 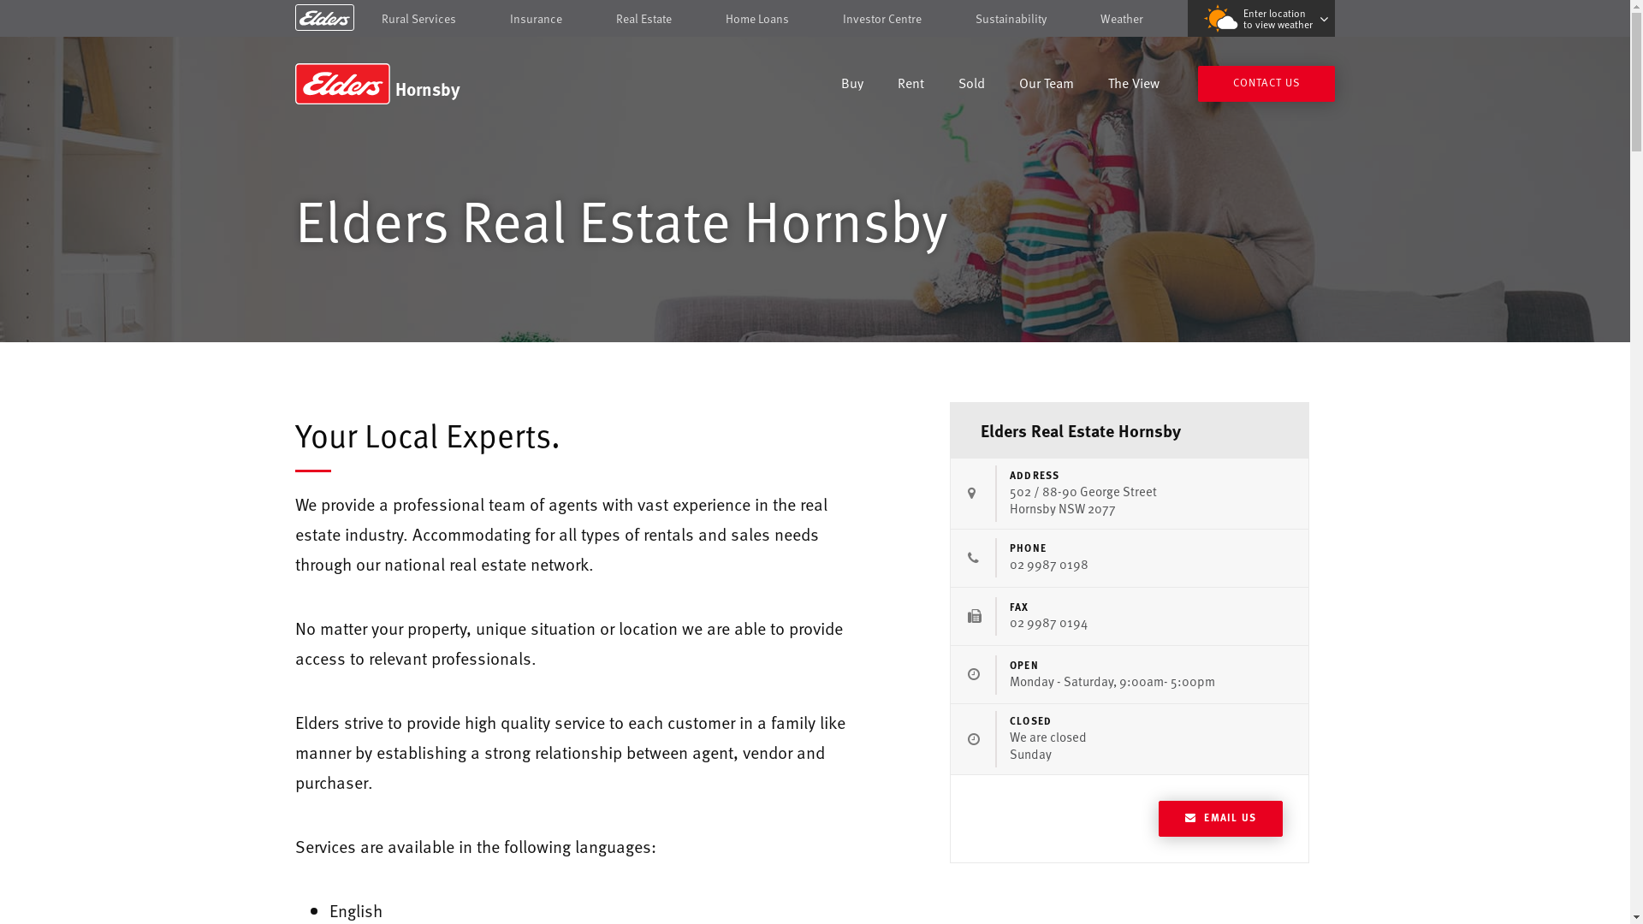 What do you see at coordinates (815, 20) in the screenshot?
I see `Skip to content` at bounding box center [815, 20].